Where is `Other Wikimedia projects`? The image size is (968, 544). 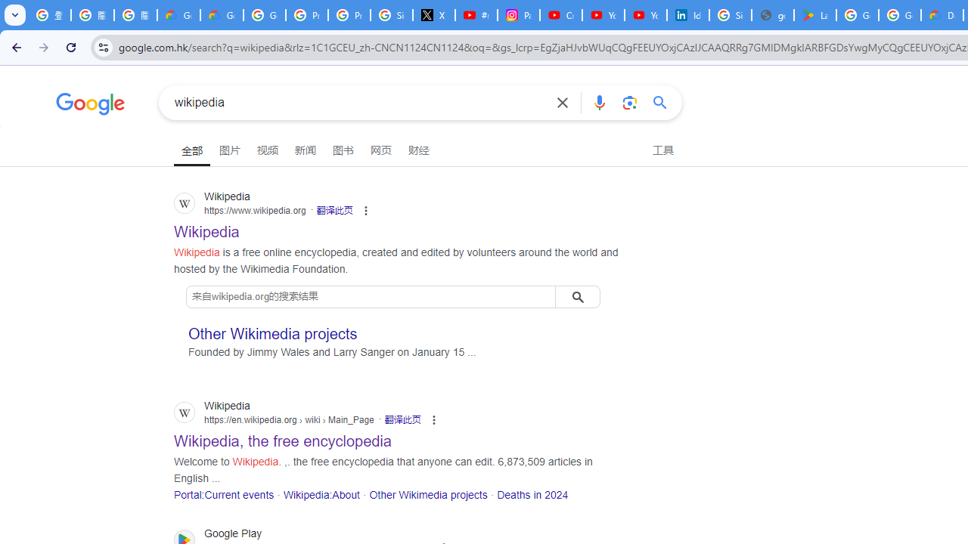 Other Wikimedia projects is located at coordinates (428, 494).